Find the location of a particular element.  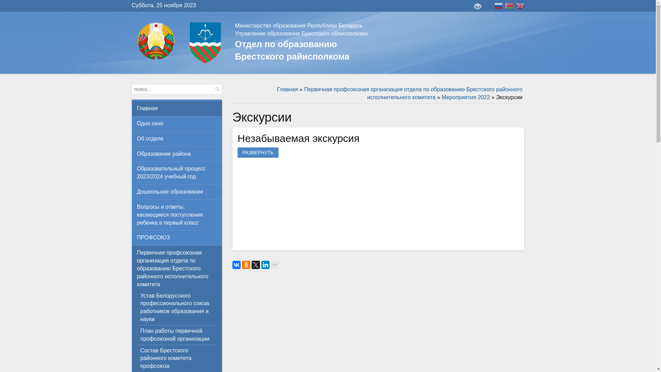

Twitter is located at coordinates (256, 265).